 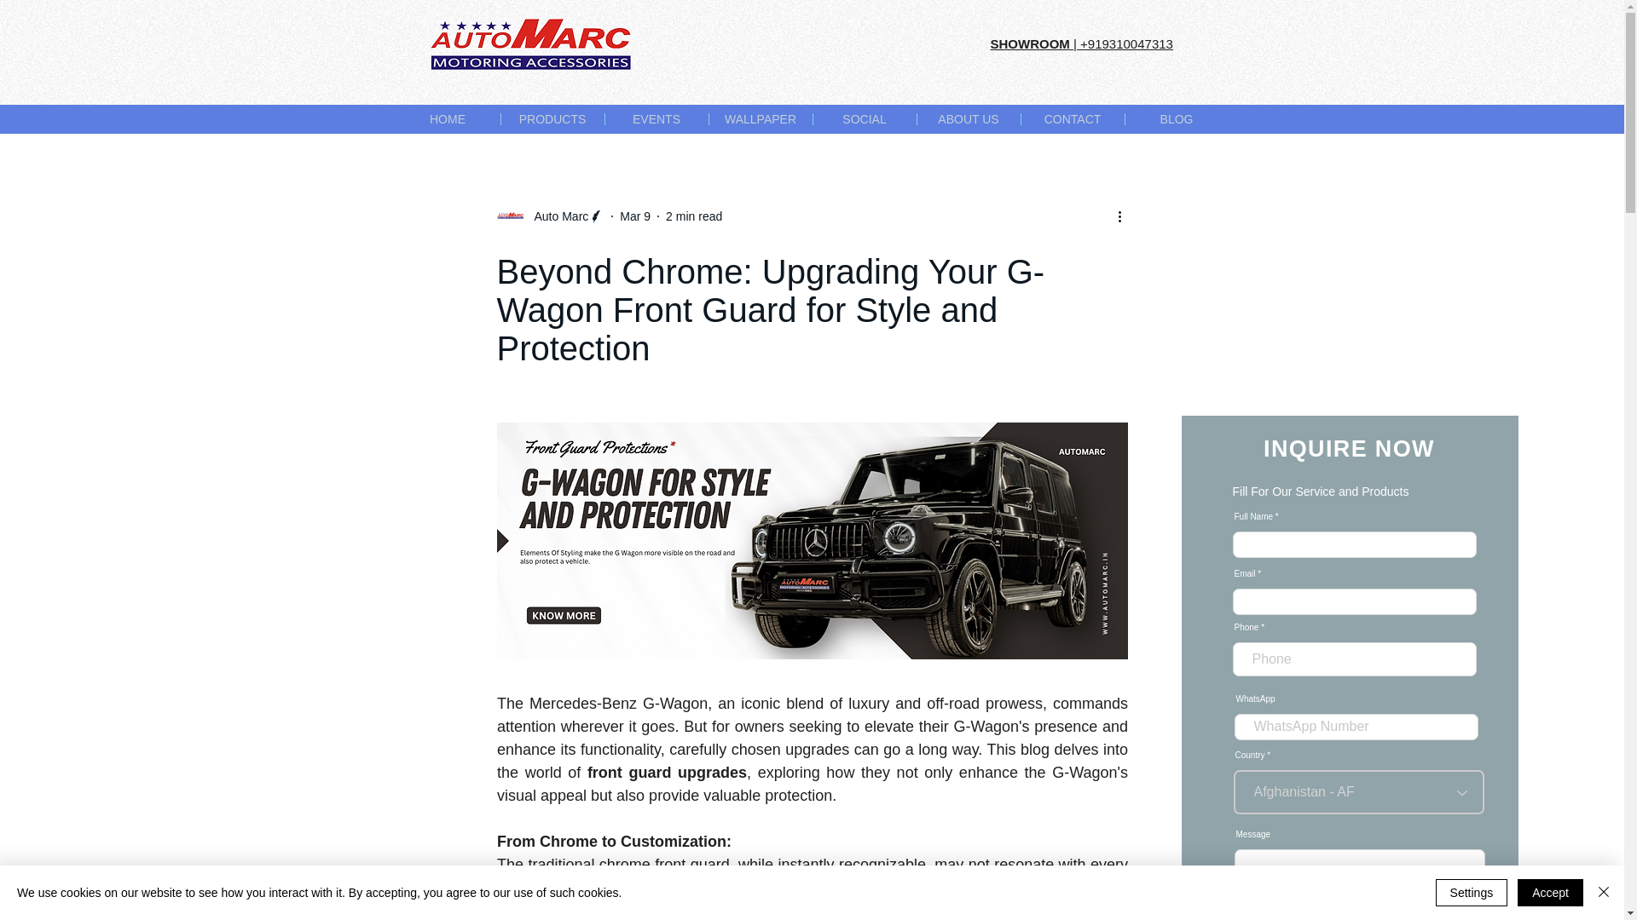 What do you see at coordinates (556, 216) in the screenshot?
I see `Auto Marc` at bounding box center [556, 216].